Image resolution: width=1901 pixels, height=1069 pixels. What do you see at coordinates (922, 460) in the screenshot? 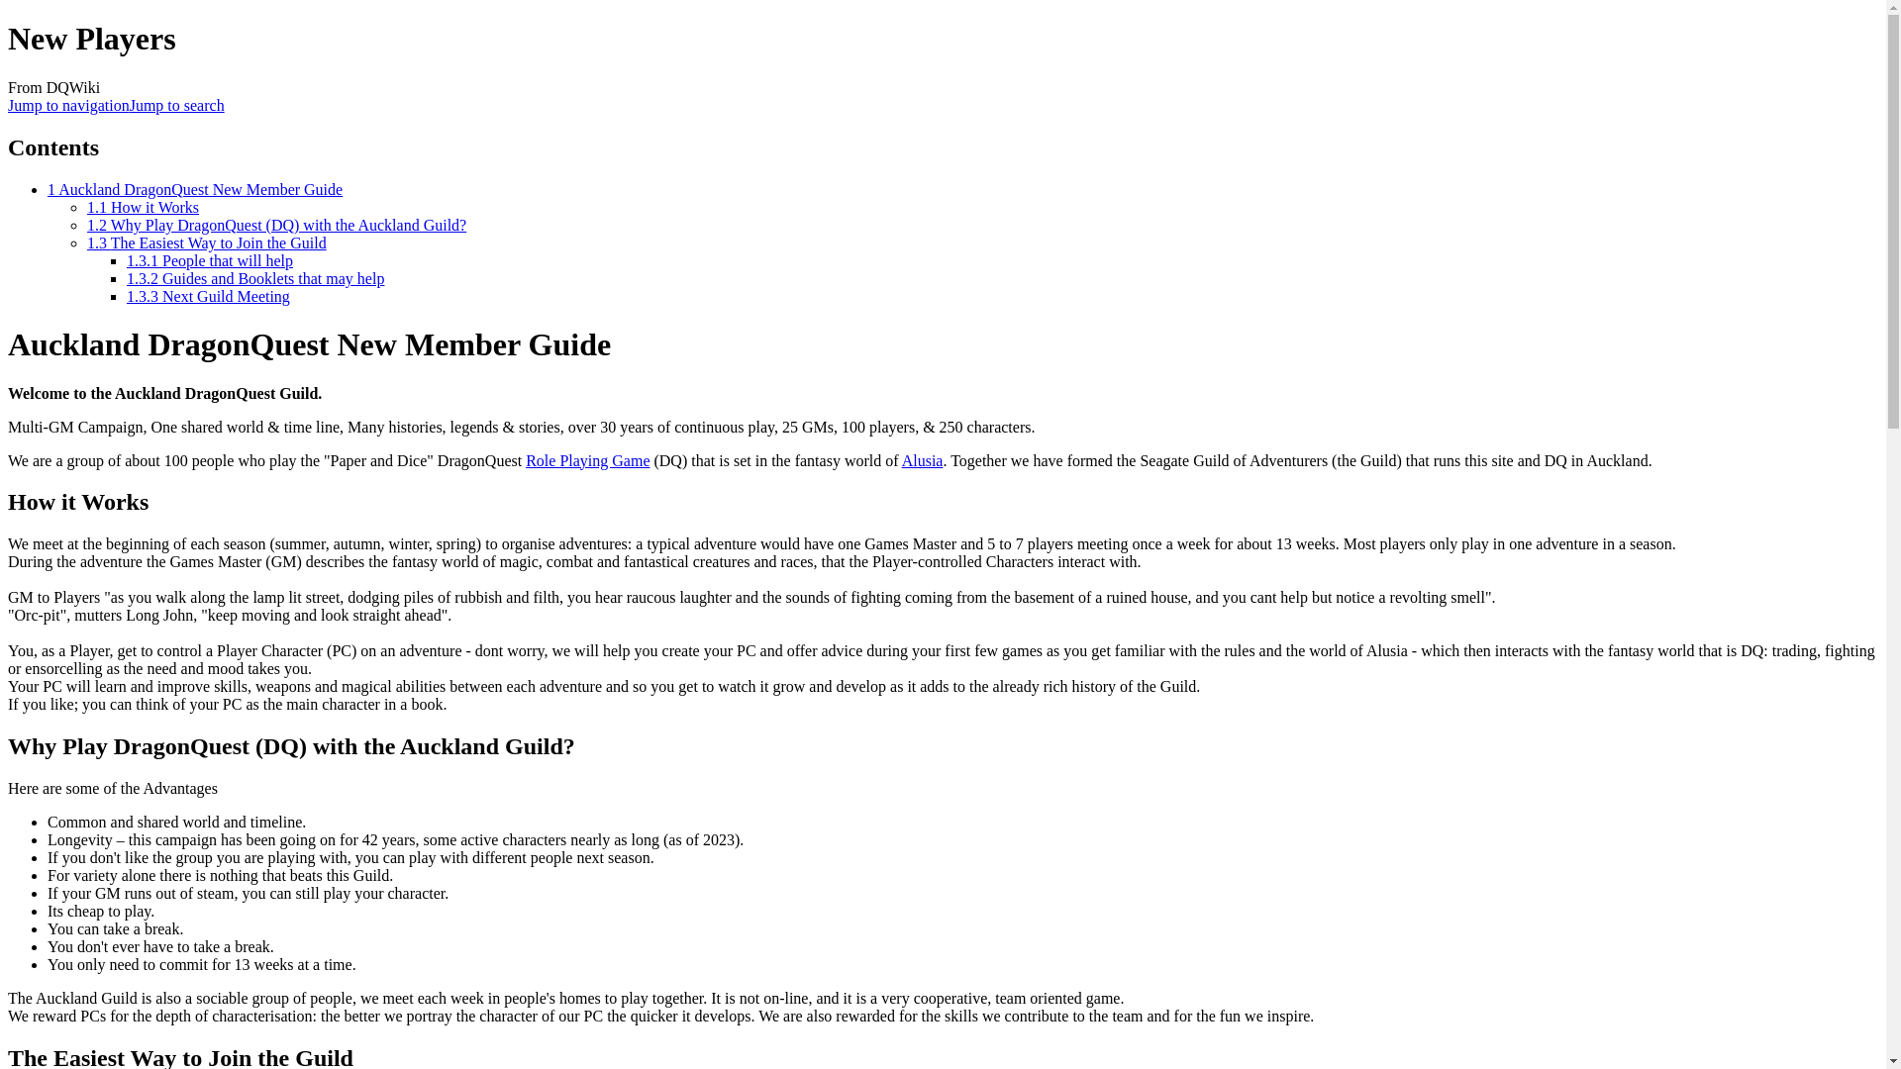
I see `Alusia` at bounding box center [922, 460].